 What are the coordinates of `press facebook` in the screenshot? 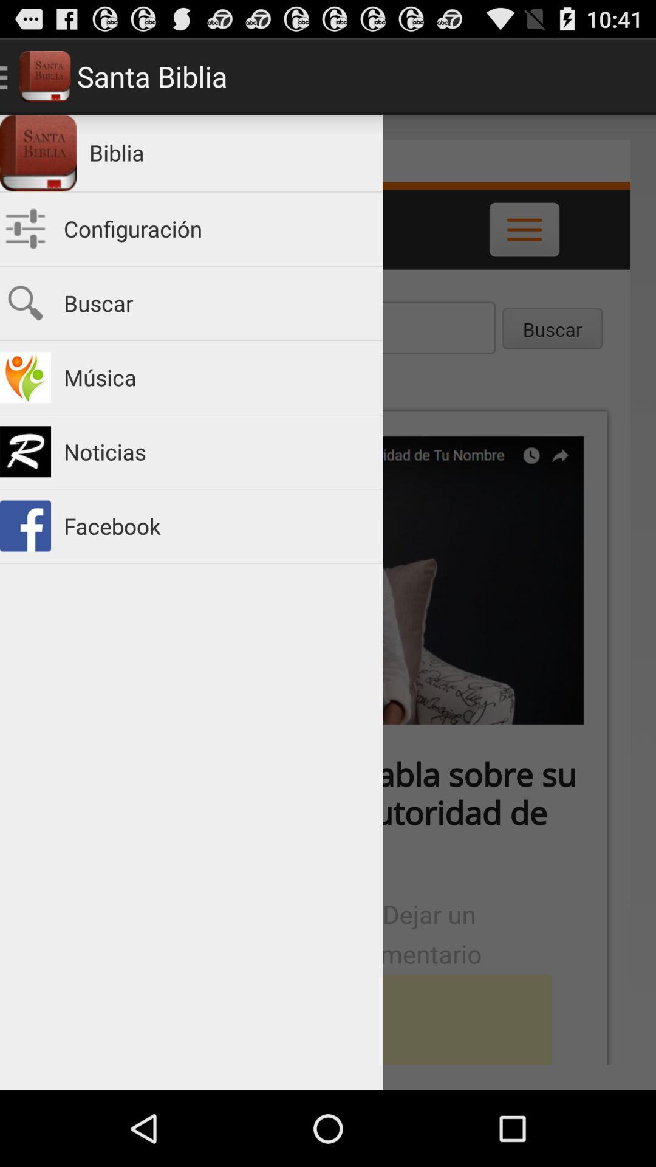 It's located at (217, 526).